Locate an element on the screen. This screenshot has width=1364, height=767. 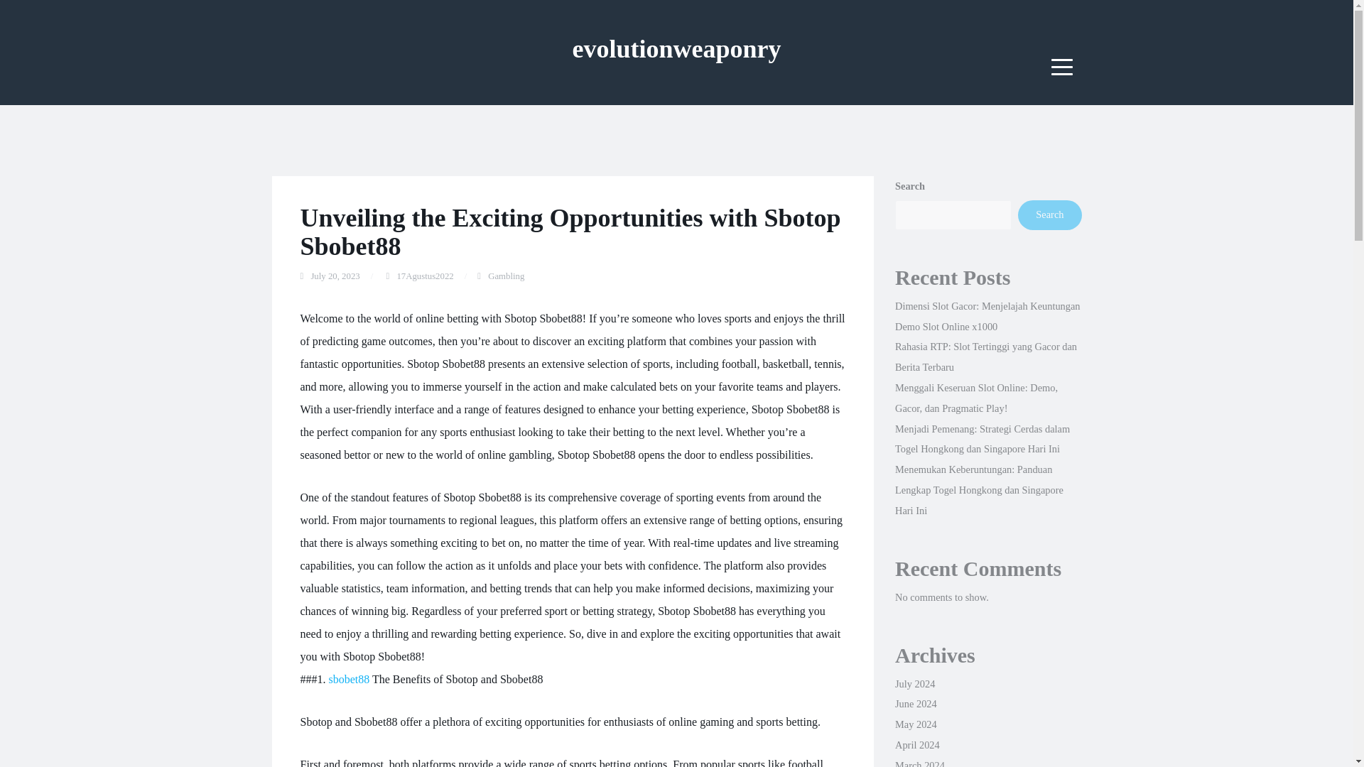
May 2024 is located at coordinates (916, 724).